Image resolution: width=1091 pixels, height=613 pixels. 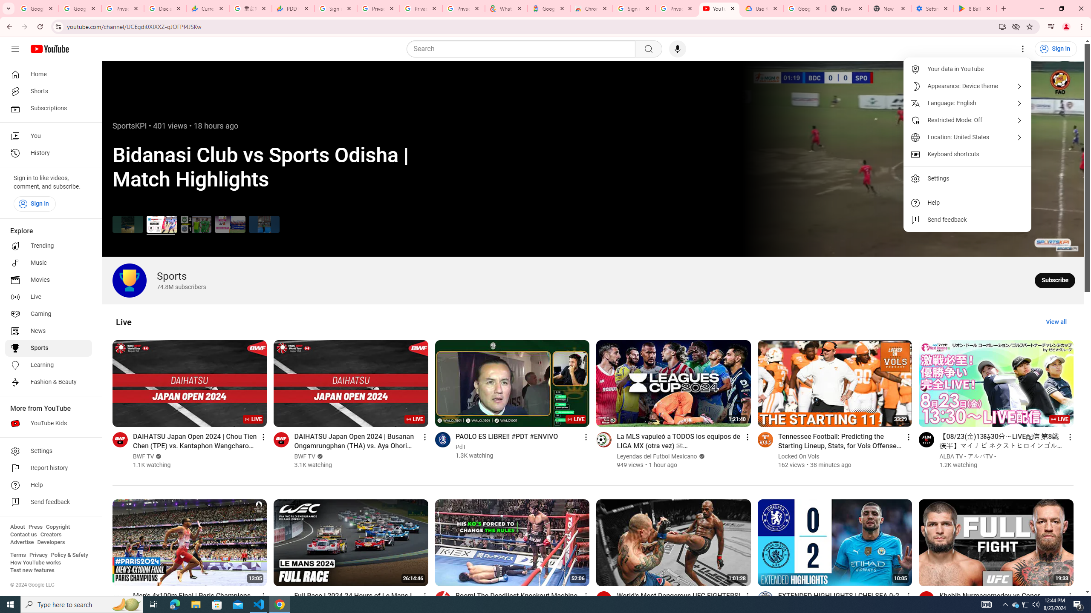 What do you see at coordinates (38, 555) in the screenshot?
I see `Privacy` at bounding box center [38, 555].